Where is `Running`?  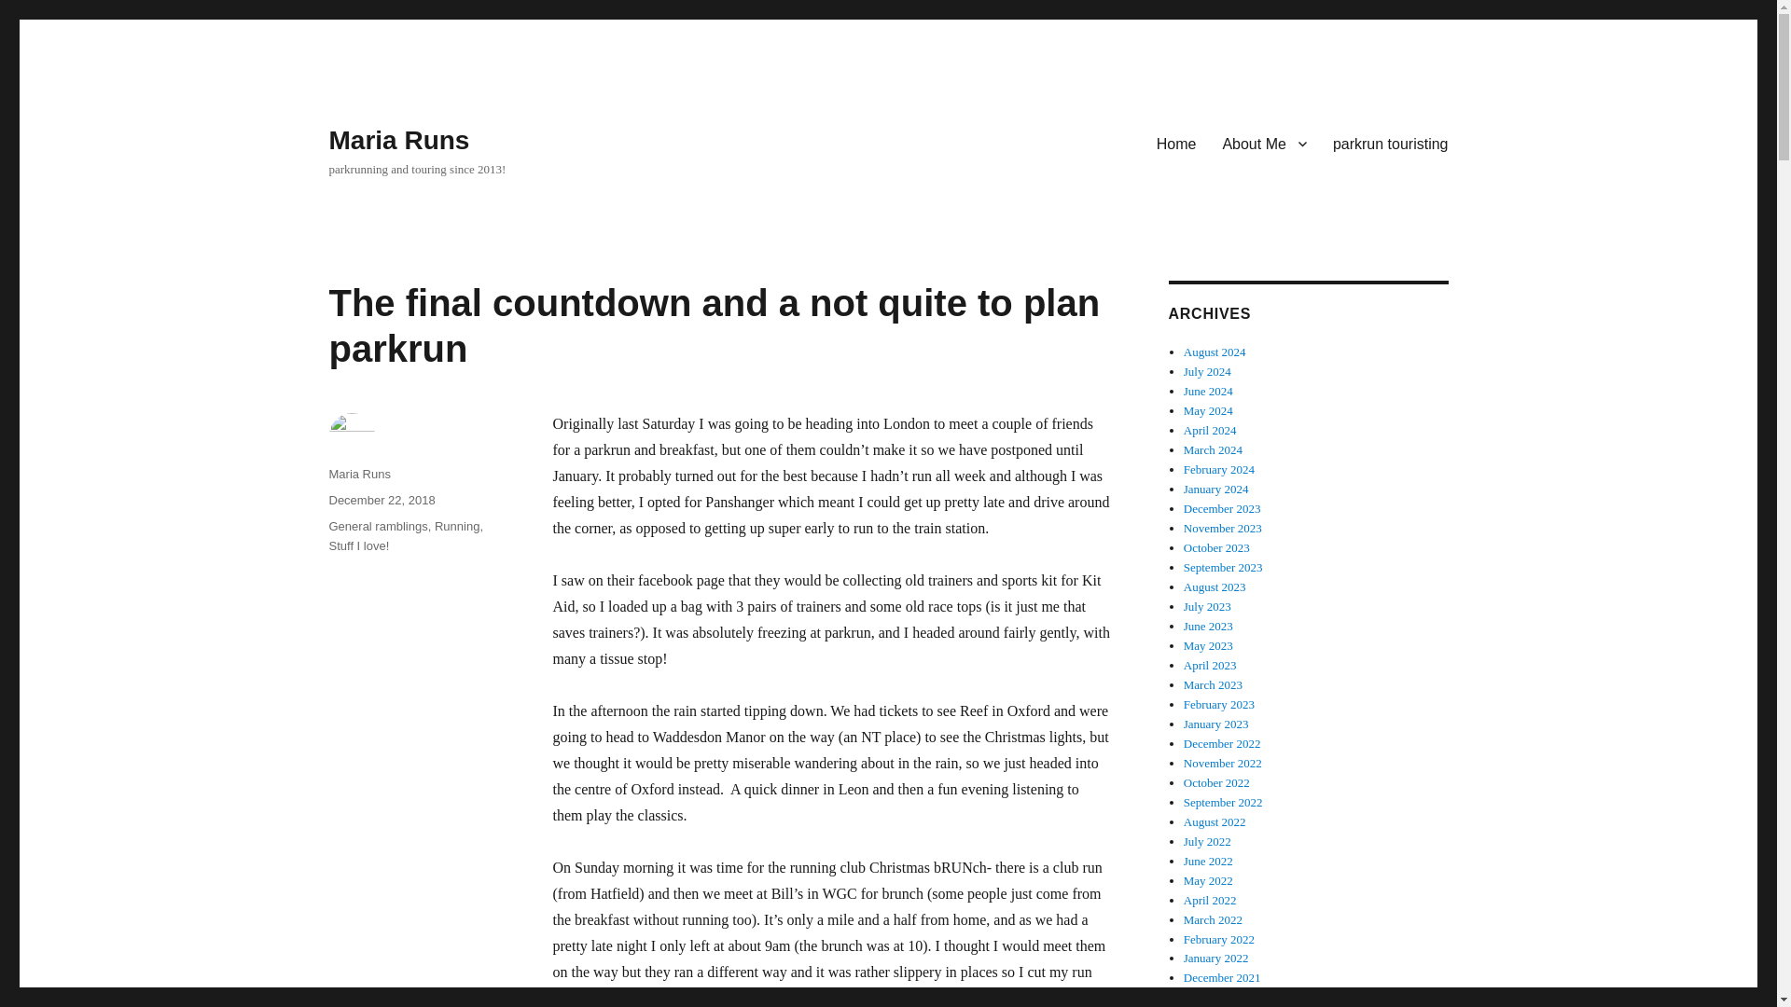 Running is located at coordinates (457, 526).